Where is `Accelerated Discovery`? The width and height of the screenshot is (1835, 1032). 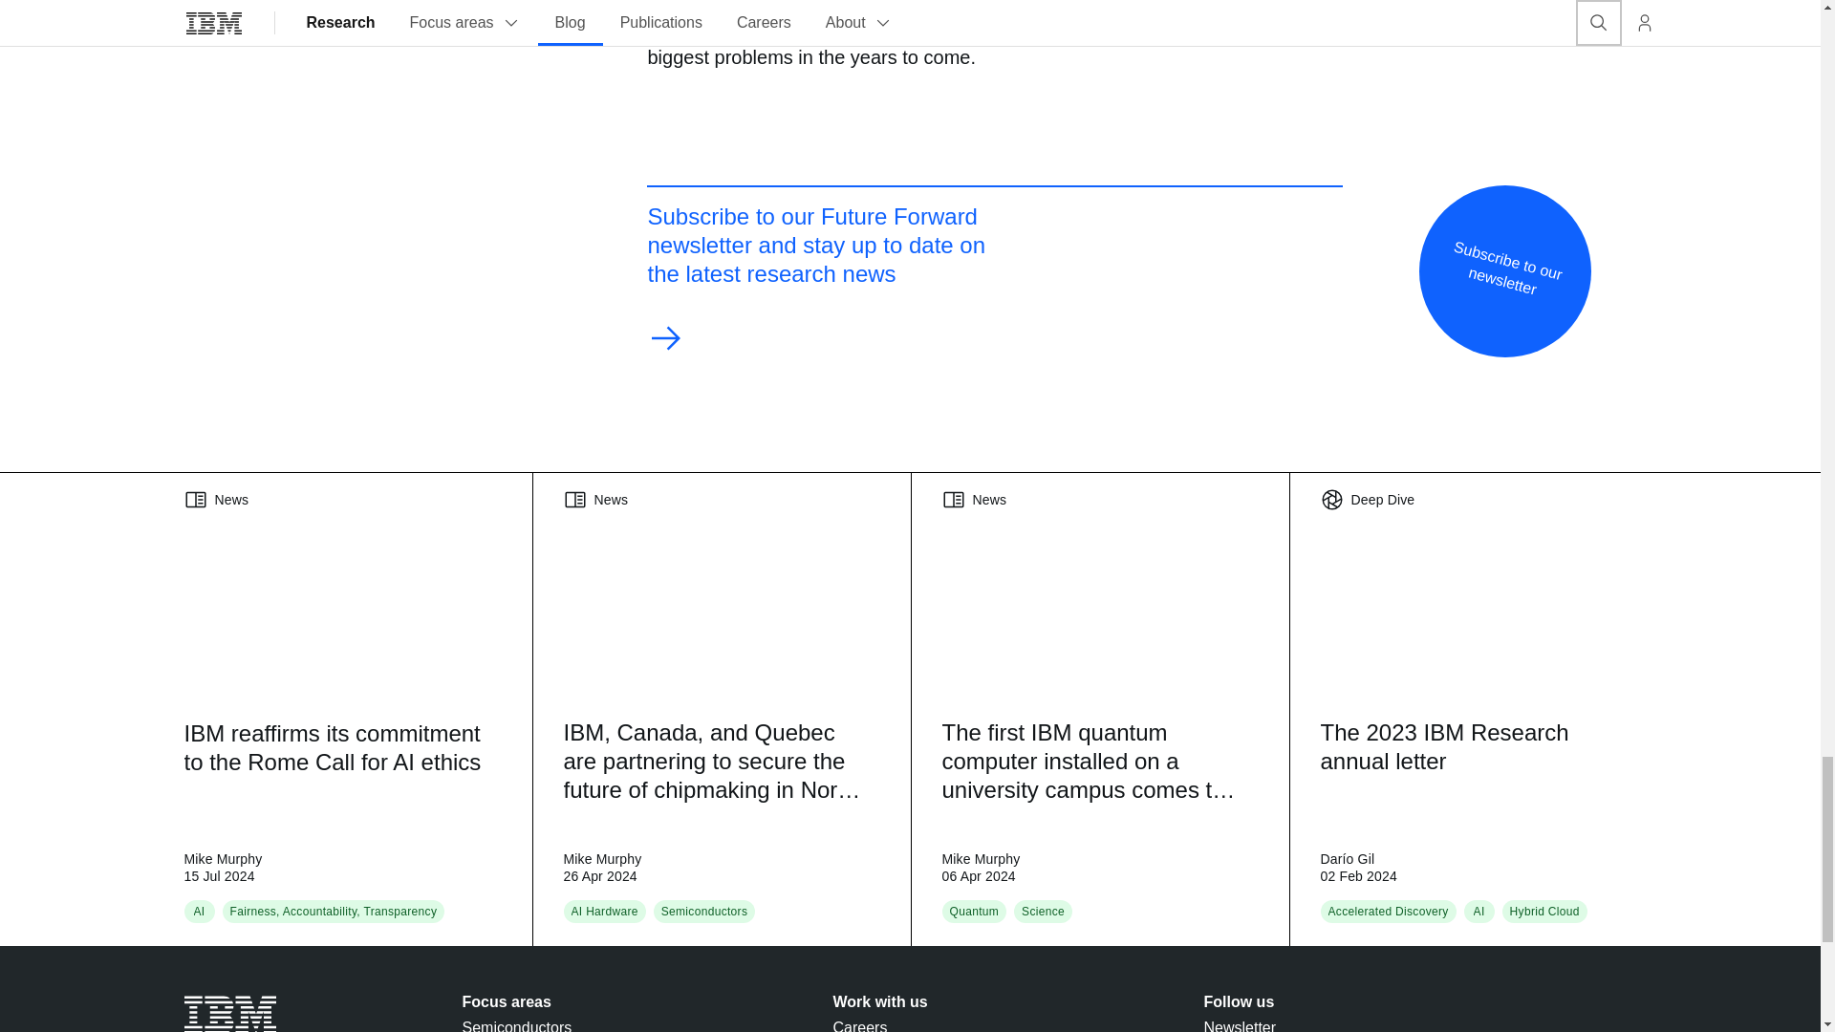 Accelerated Discovery is located at coordinates (1389, 912).